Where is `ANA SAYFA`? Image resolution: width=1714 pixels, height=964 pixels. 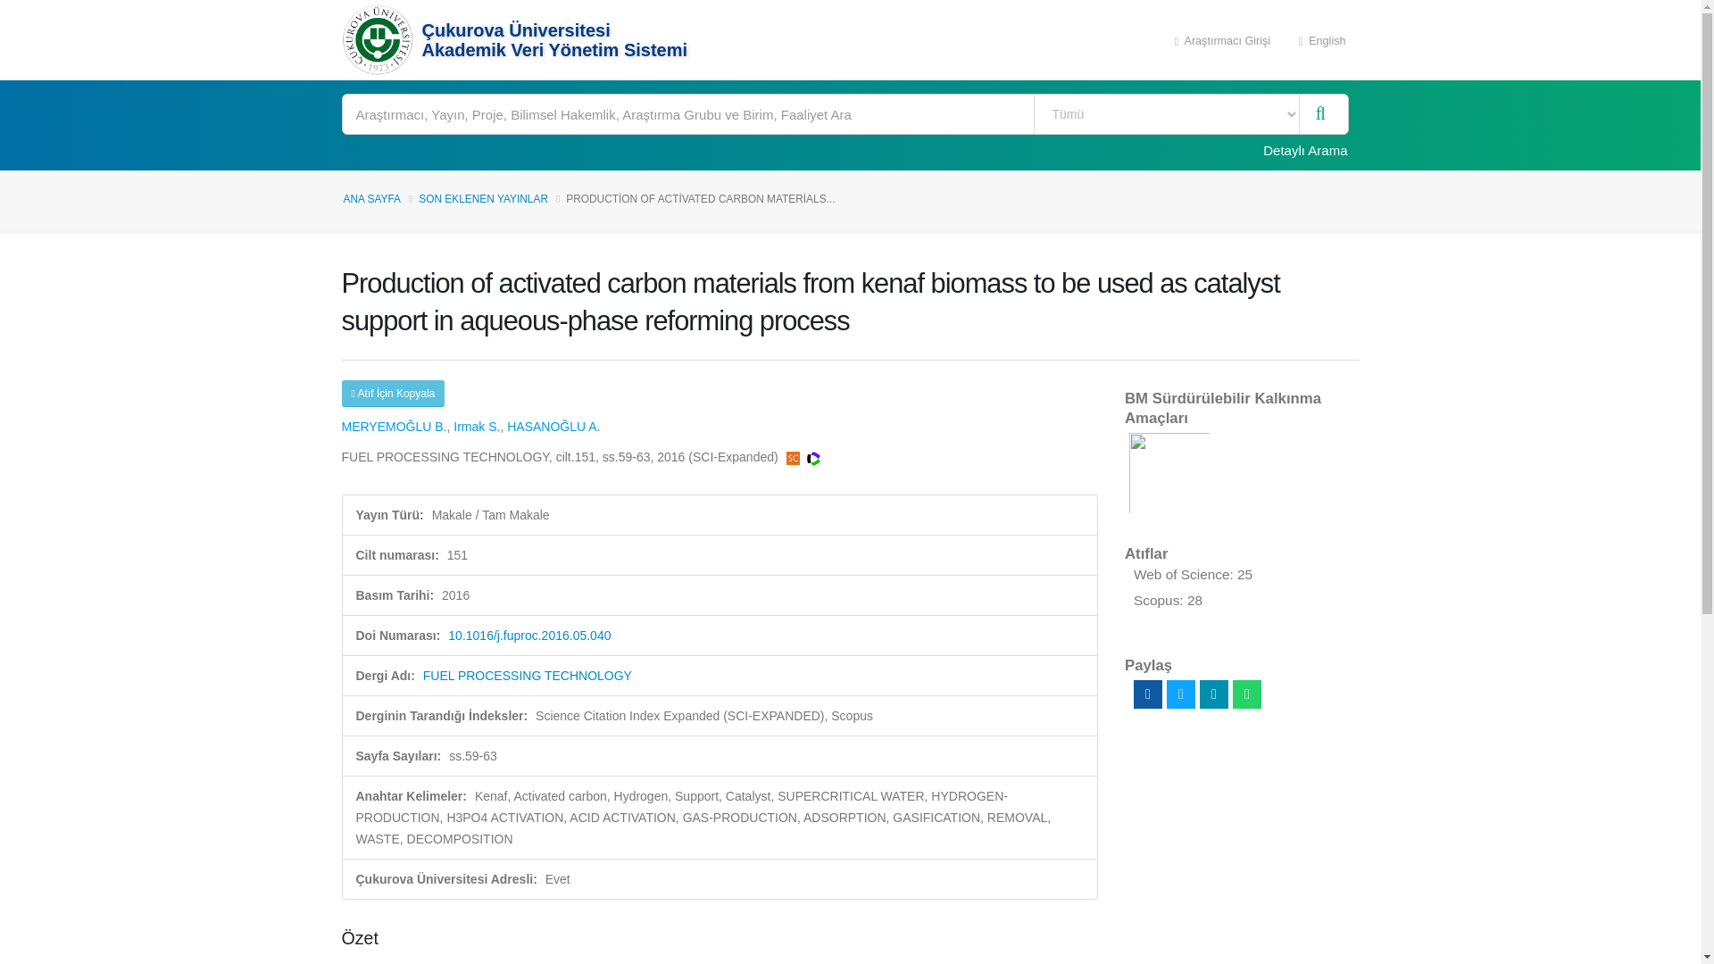 ANA SAYFA is located at coordinates (371, 199).